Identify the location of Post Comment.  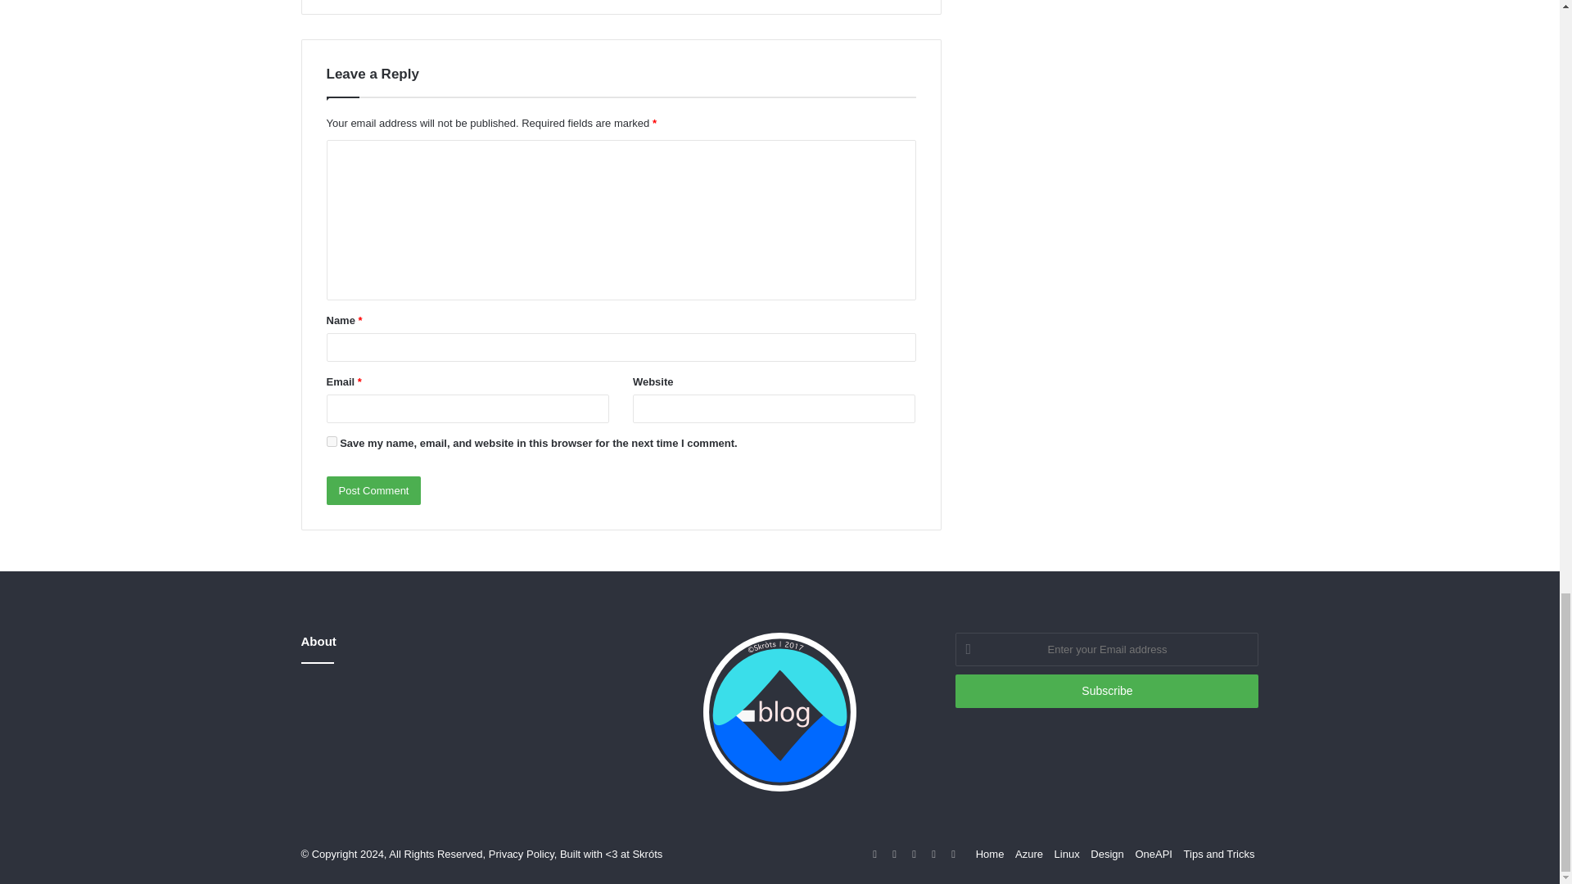
(373, 490).